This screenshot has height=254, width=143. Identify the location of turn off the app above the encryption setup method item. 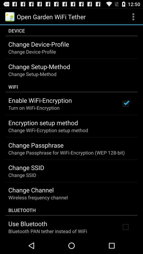
(34, 107).